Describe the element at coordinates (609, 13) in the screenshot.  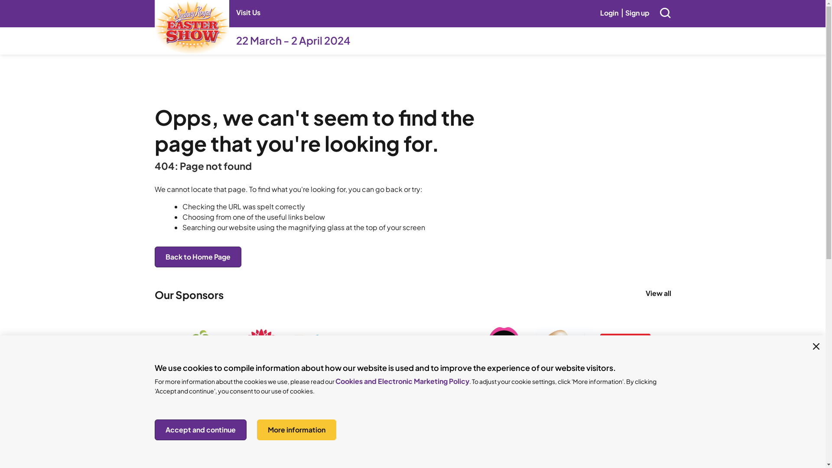
I see `Login` at that location.